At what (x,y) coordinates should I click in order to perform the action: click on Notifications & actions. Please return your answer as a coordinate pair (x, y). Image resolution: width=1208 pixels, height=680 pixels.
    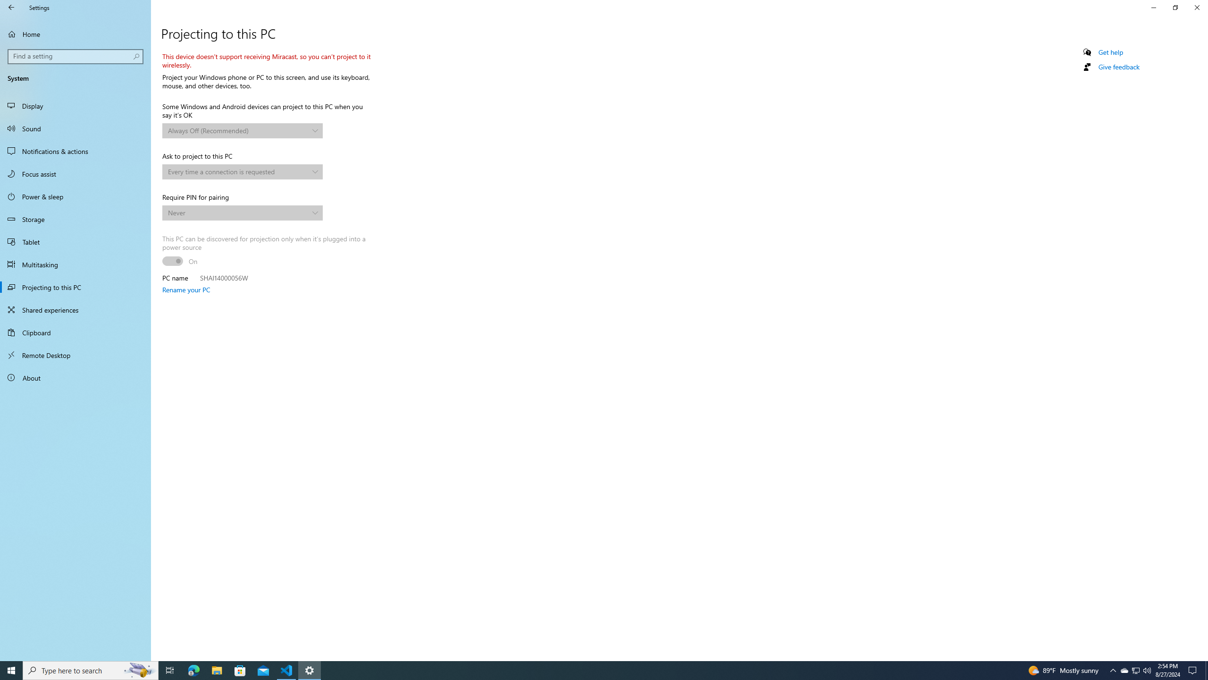
    Looking at the image, I should click on (75, 151).